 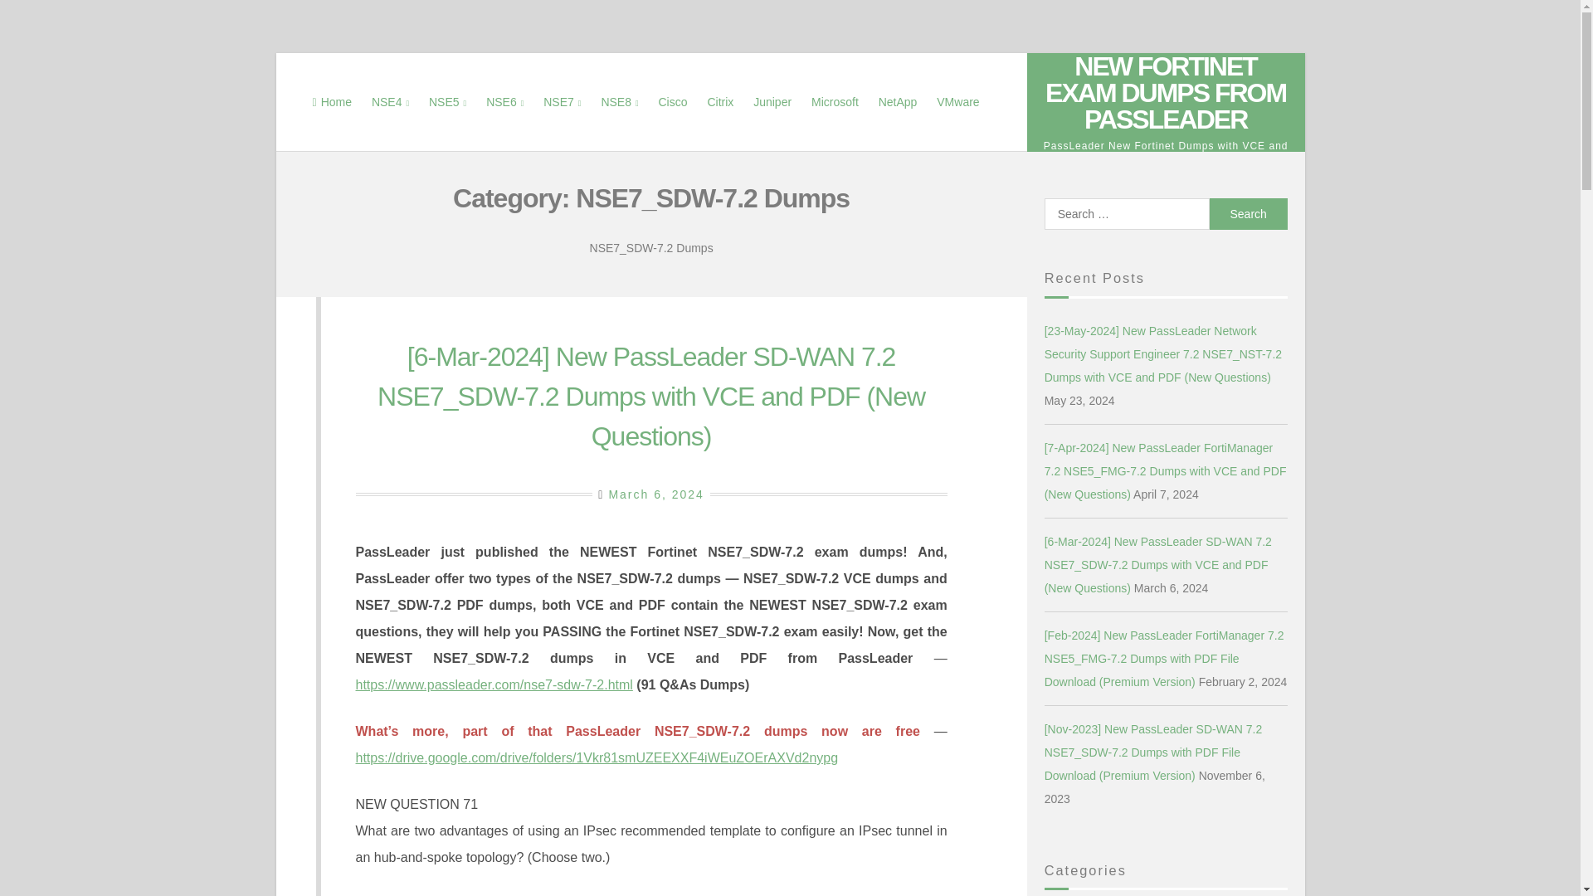 I want to click on Search, so click(x=1248, y=213).